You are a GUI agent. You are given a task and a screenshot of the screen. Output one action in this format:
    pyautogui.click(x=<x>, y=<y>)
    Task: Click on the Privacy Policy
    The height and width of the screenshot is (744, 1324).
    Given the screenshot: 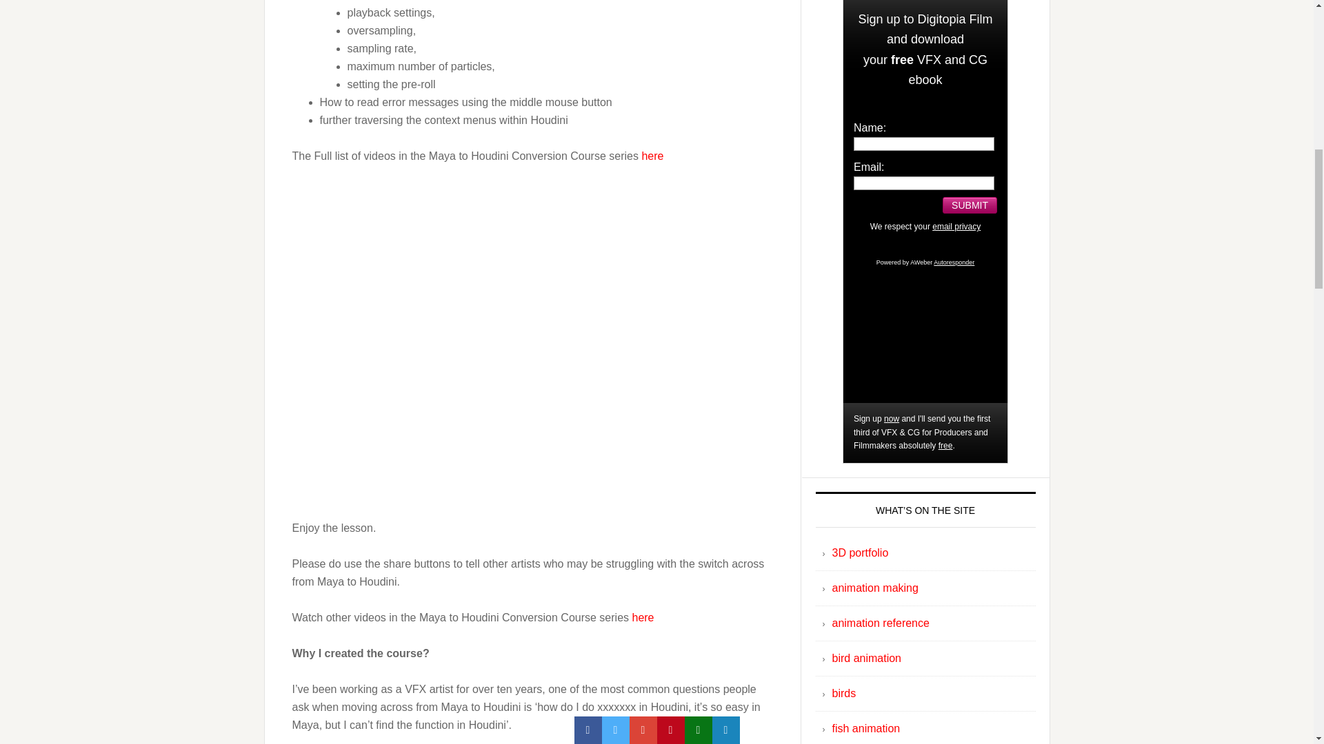 What is the action you would take?
    pyautogui.click(x=956, y=226)
    